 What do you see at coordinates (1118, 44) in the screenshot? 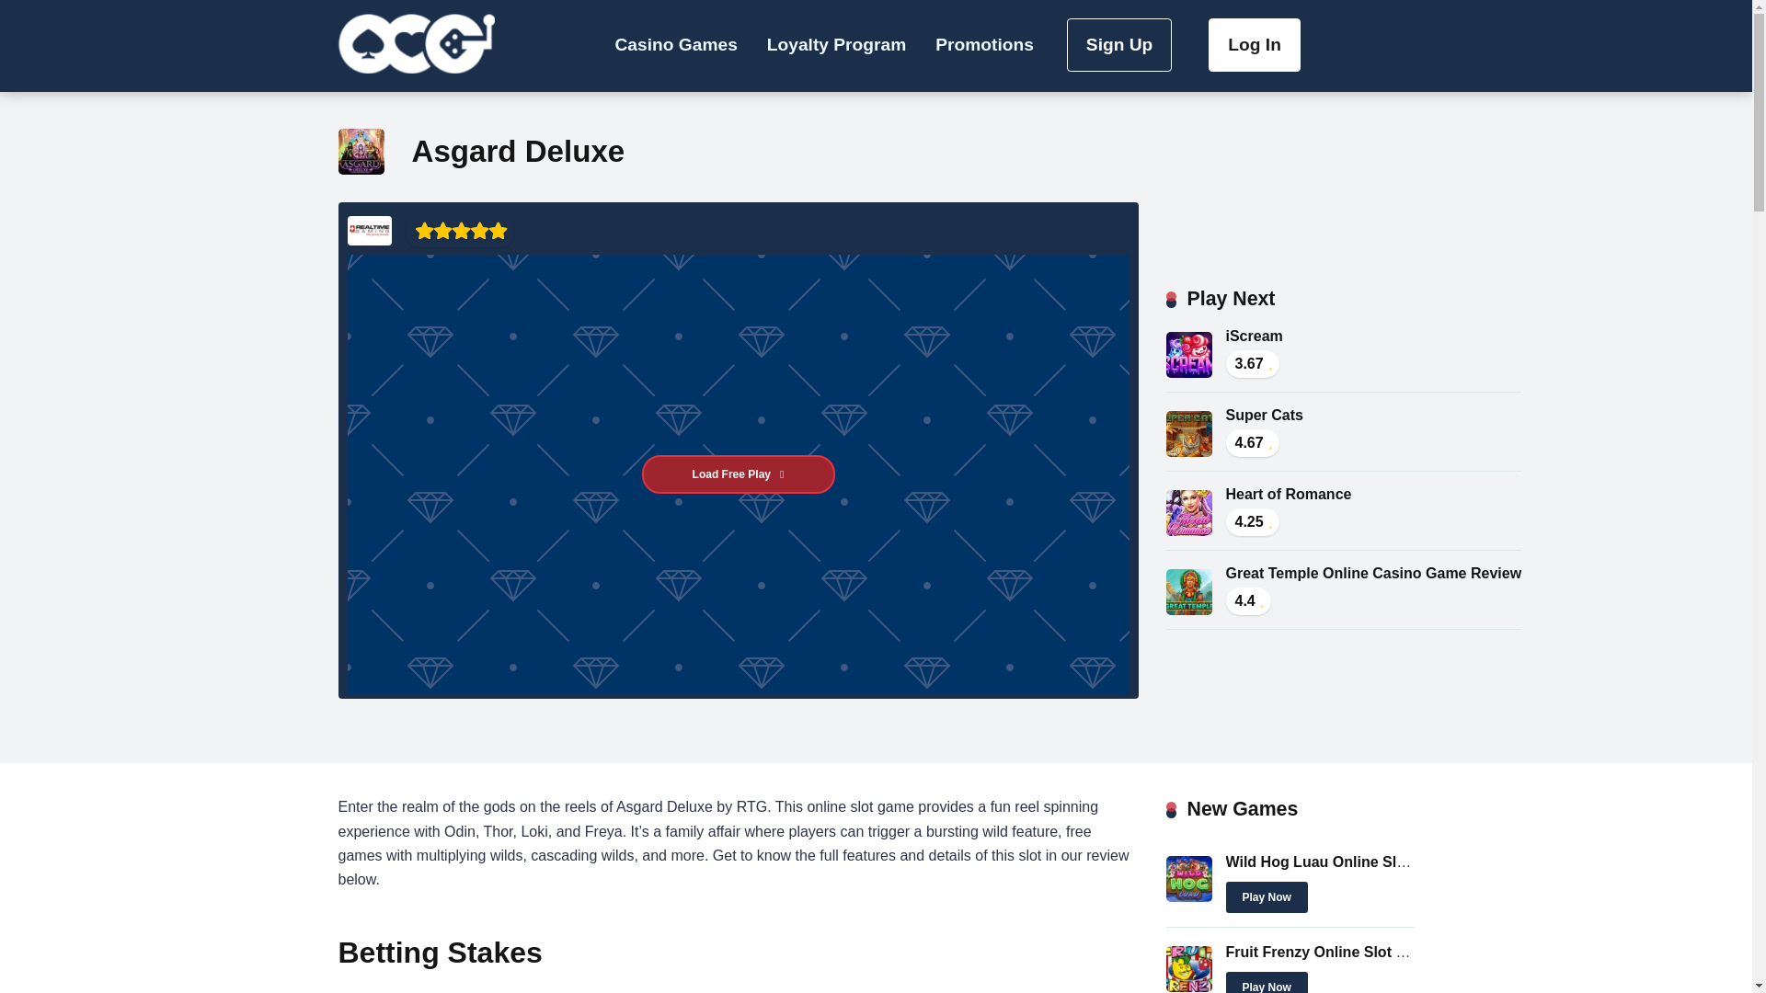
I see `Sign Up` at bounding box center [1118, 44].